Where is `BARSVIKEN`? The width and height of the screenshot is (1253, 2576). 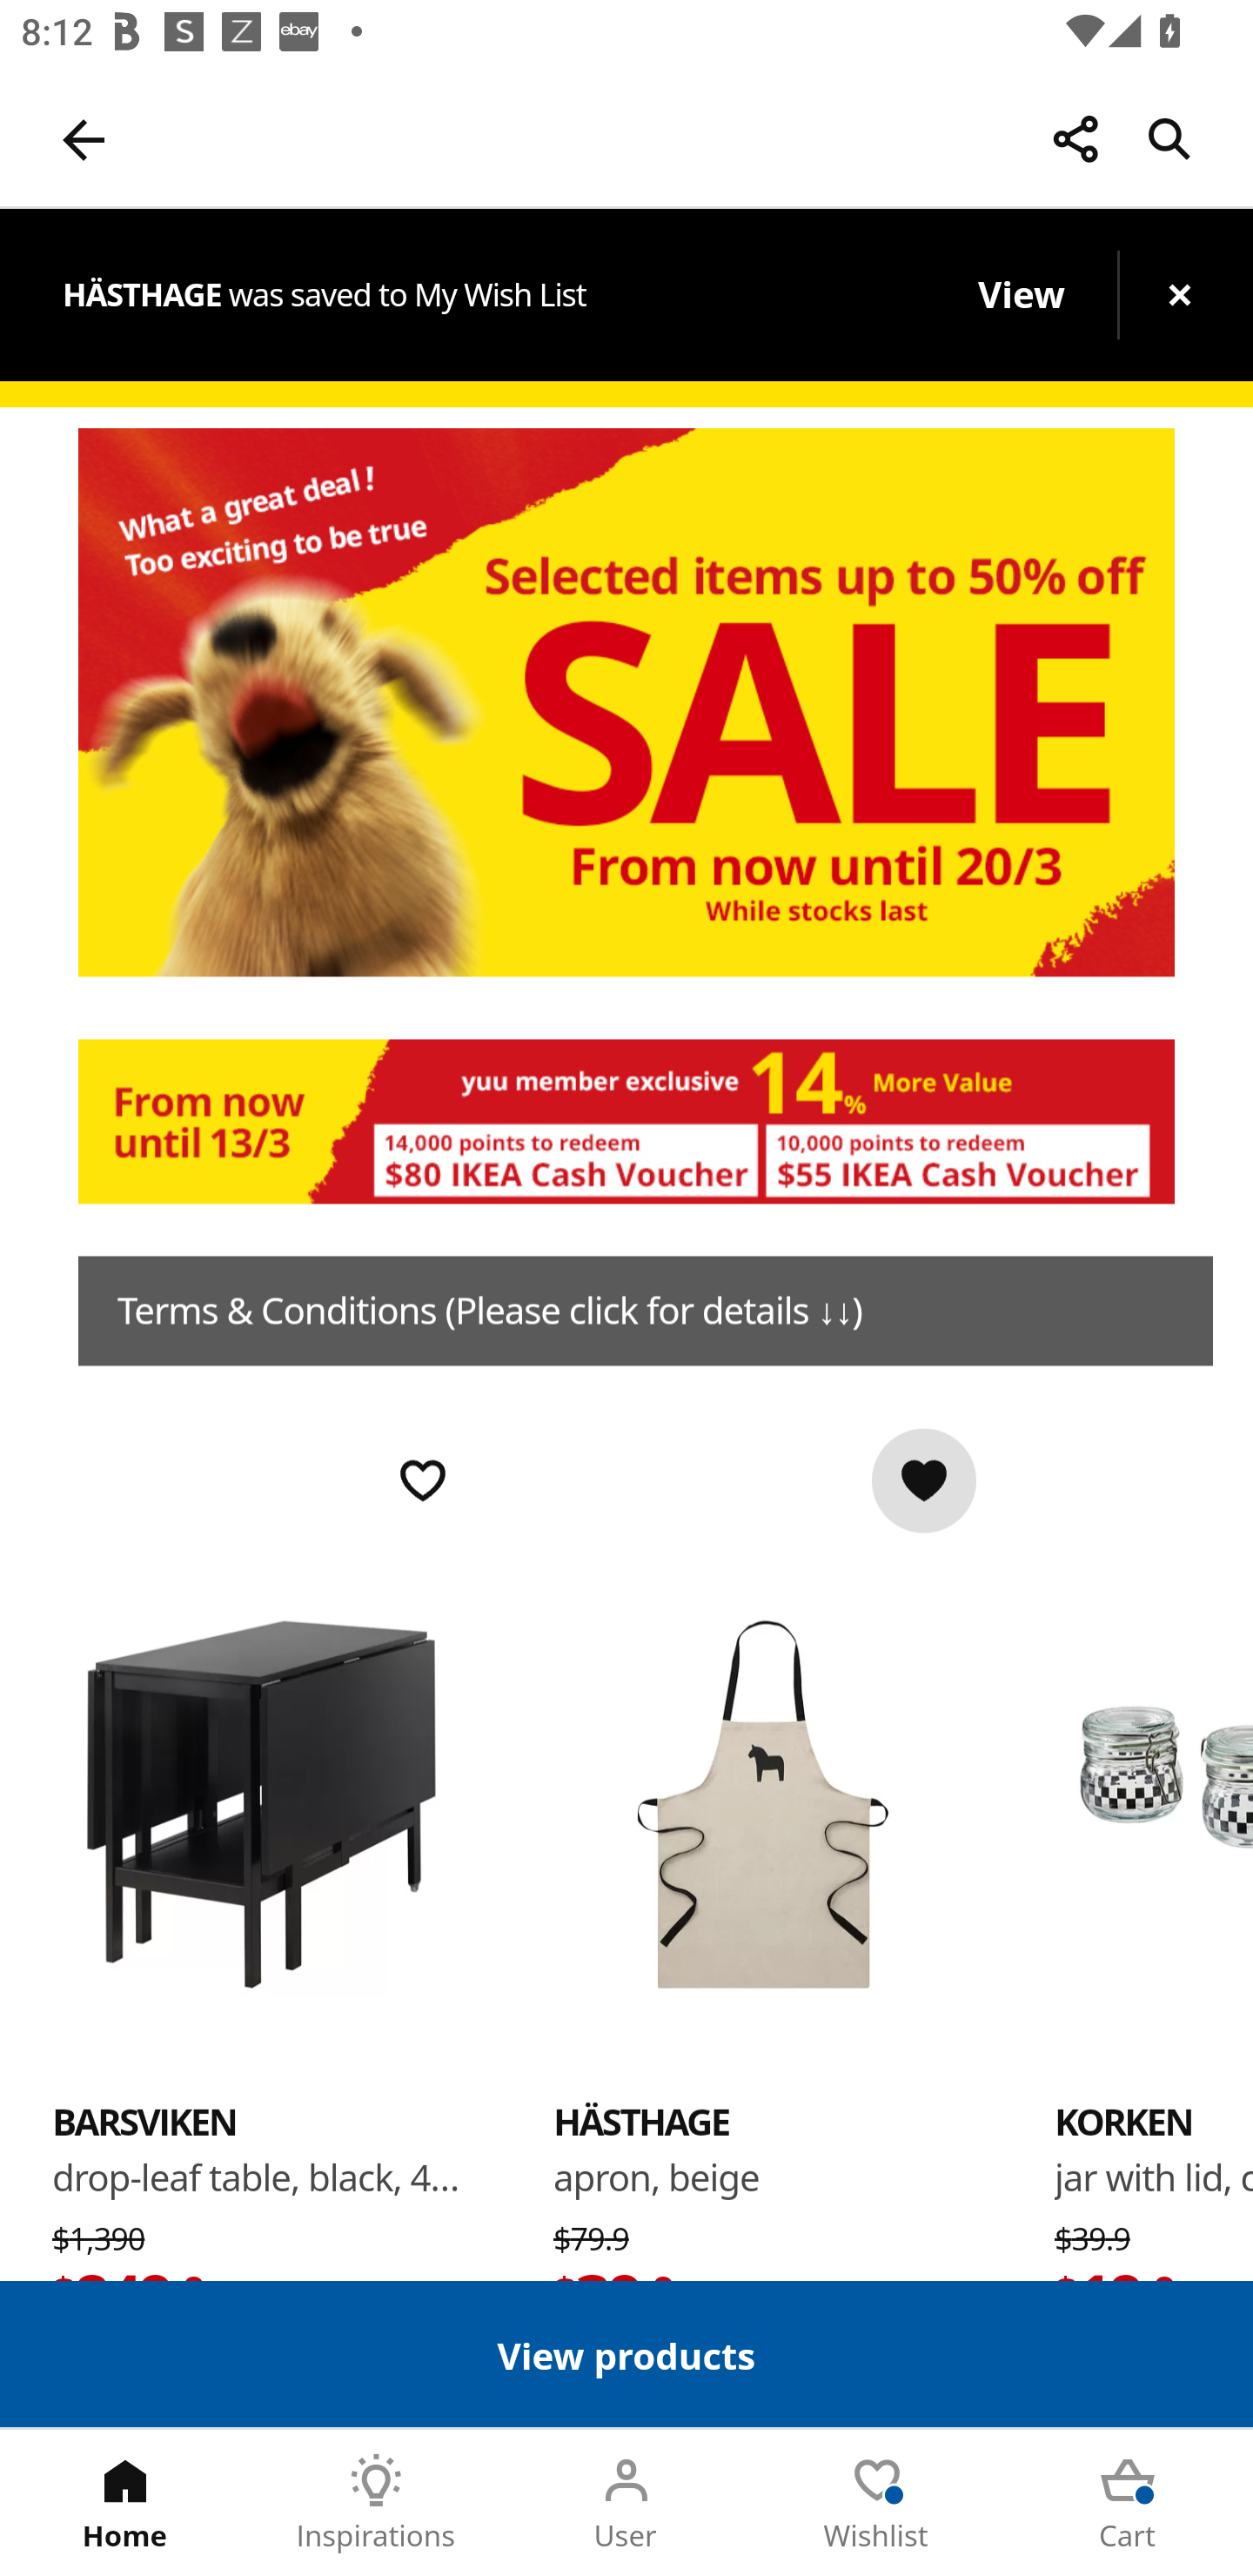
BARSVIKEN is located at coordinates (144, 2121).